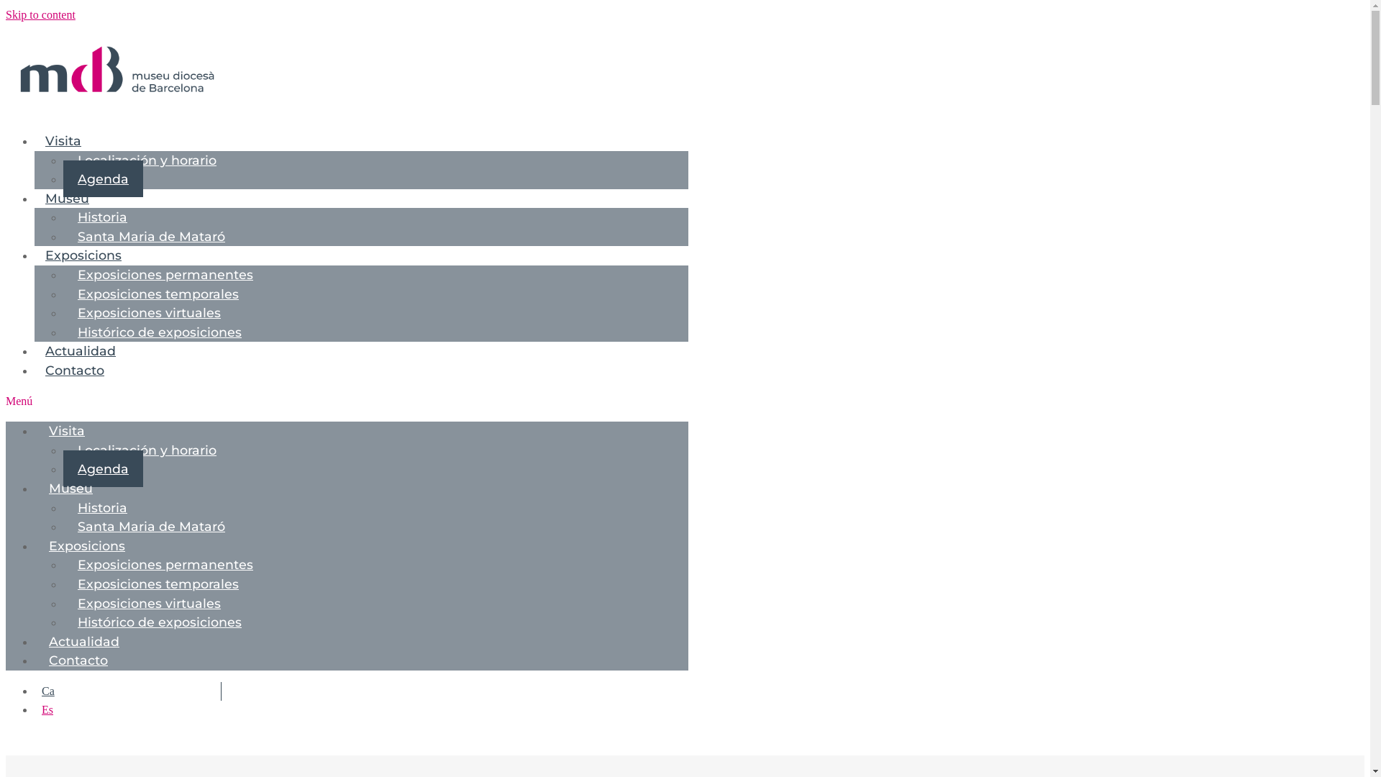 This screenshot has height=777, width=1381. I want to click on Exposiciones temporales, so click(158, 294).